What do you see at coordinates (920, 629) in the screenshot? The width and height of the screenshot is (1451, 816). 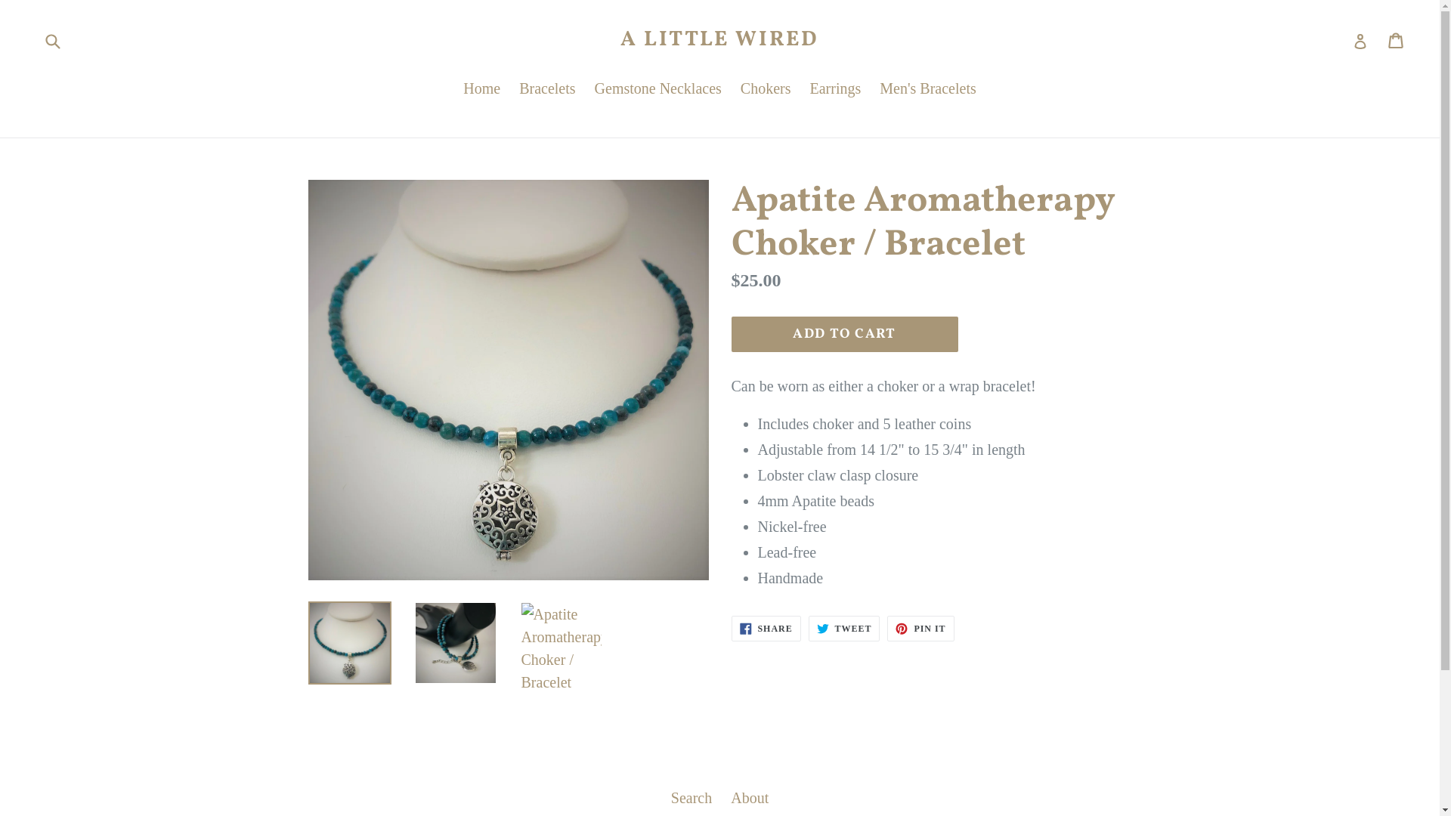 I see `PIN IT
PIN ON PINTEREST` at bounding box center [920, 629].